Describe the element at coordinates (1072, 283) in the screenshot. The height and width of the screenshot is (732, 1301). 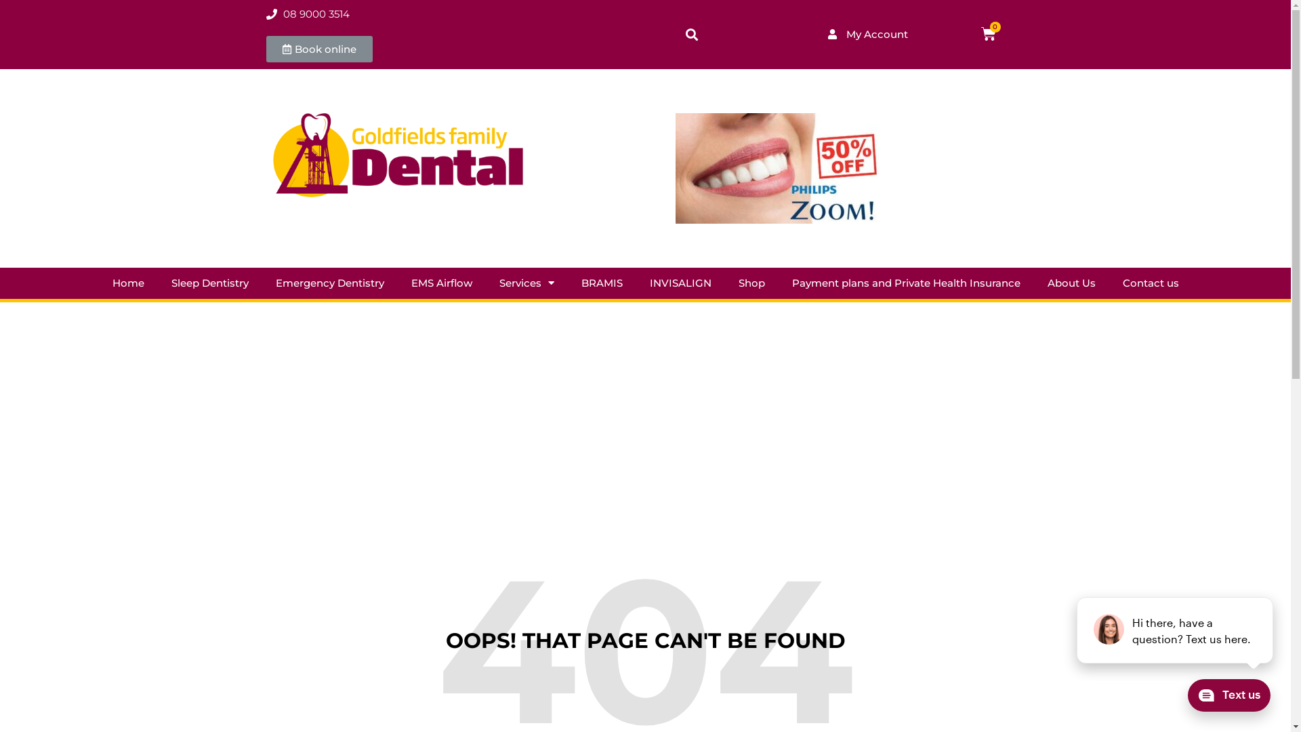
I see `About Us` at that location.